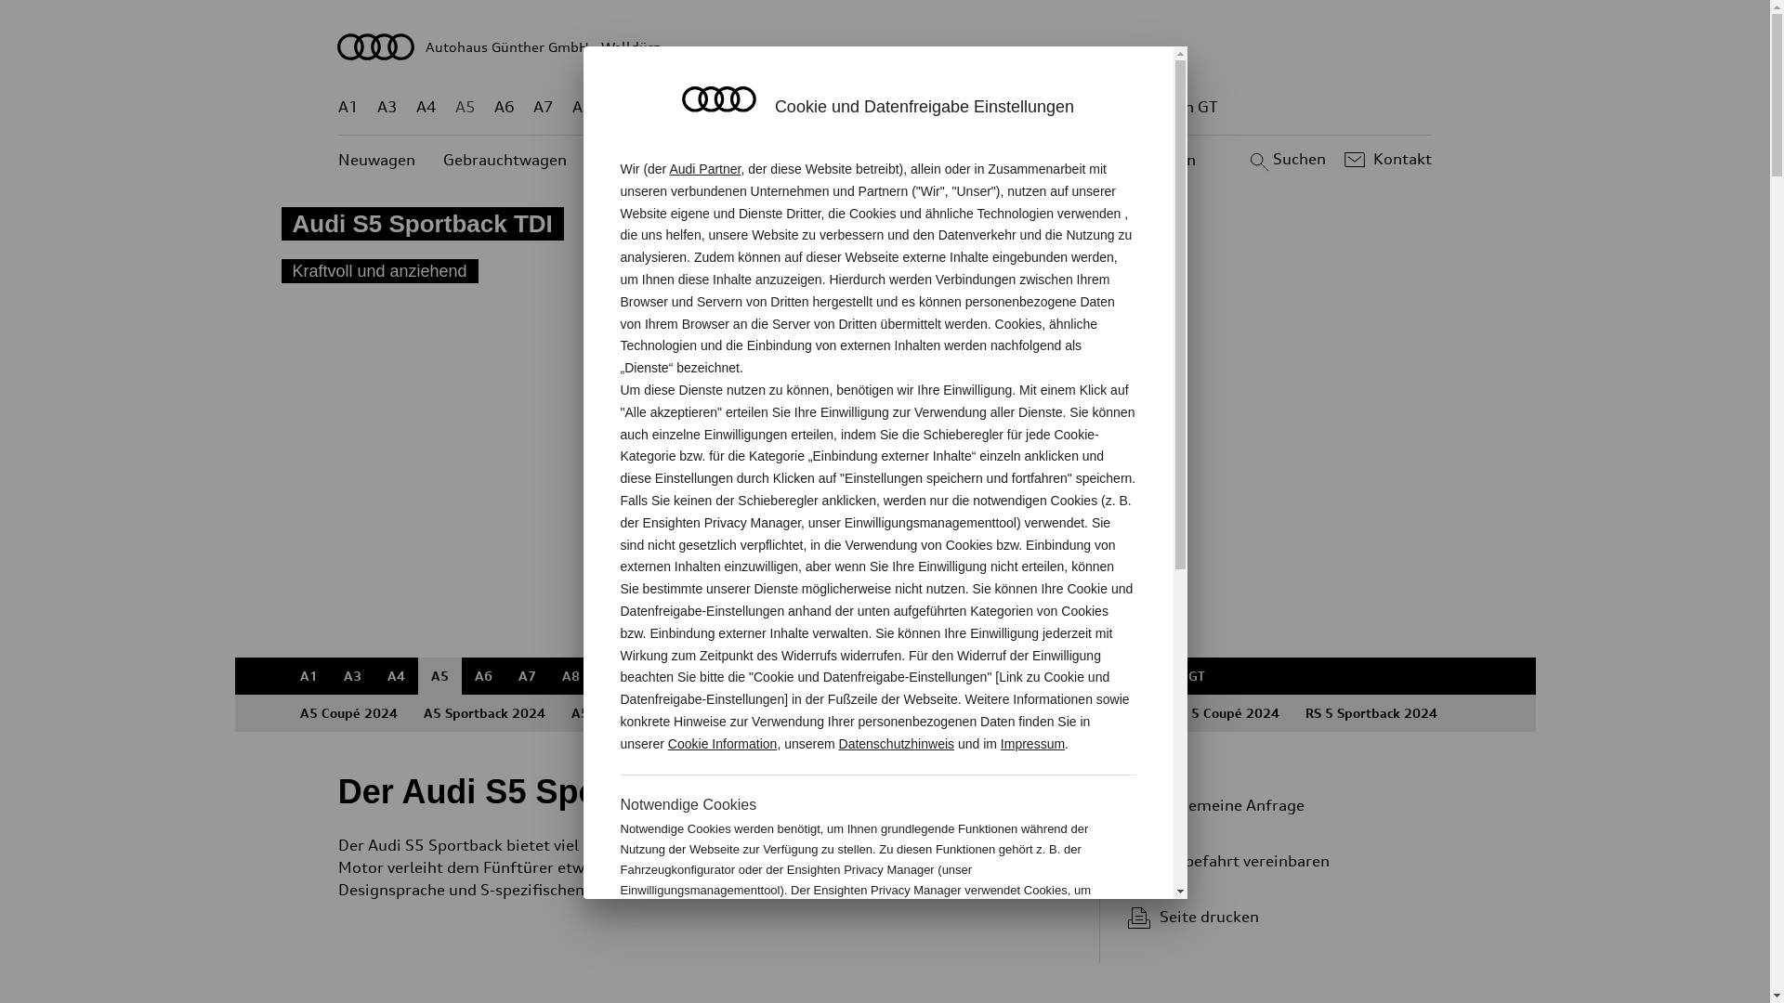 The image size is (1784, 1003). I want to click on A8, so click(583, 108).